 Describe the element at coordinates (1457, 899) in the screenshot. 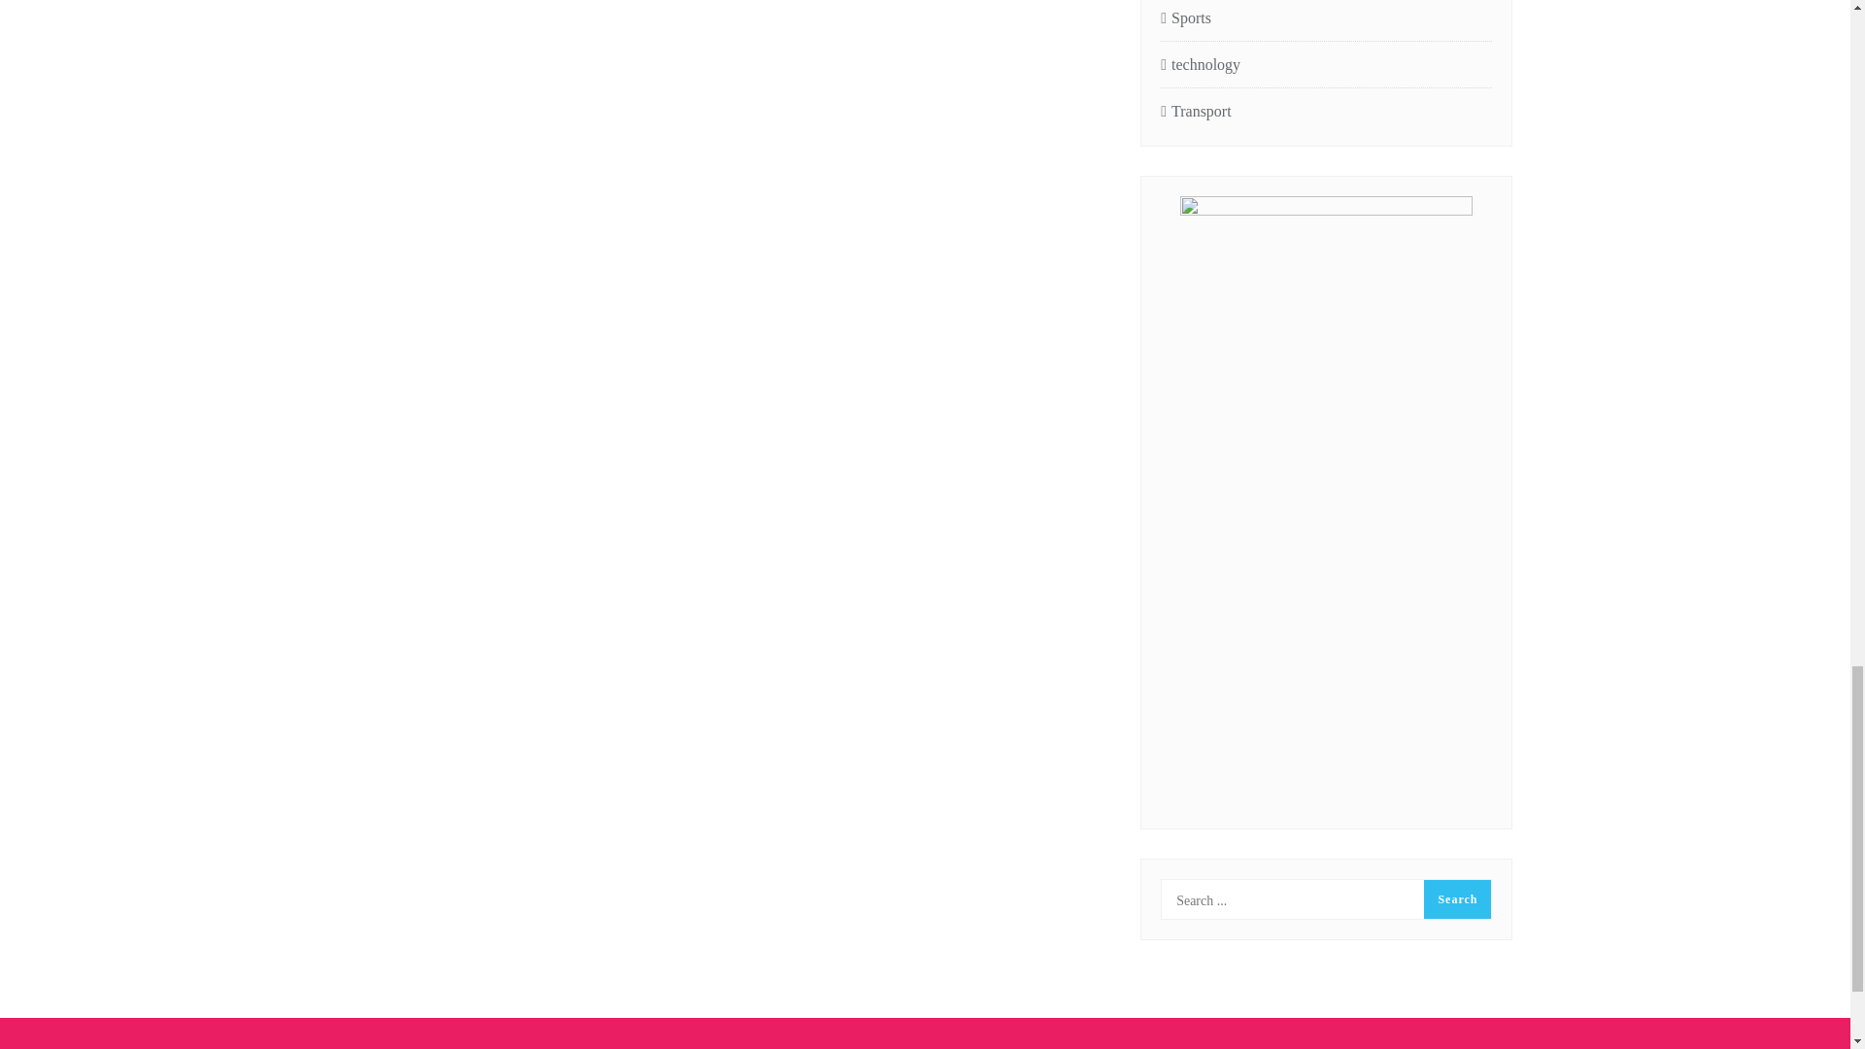

I see `Search` at that location.